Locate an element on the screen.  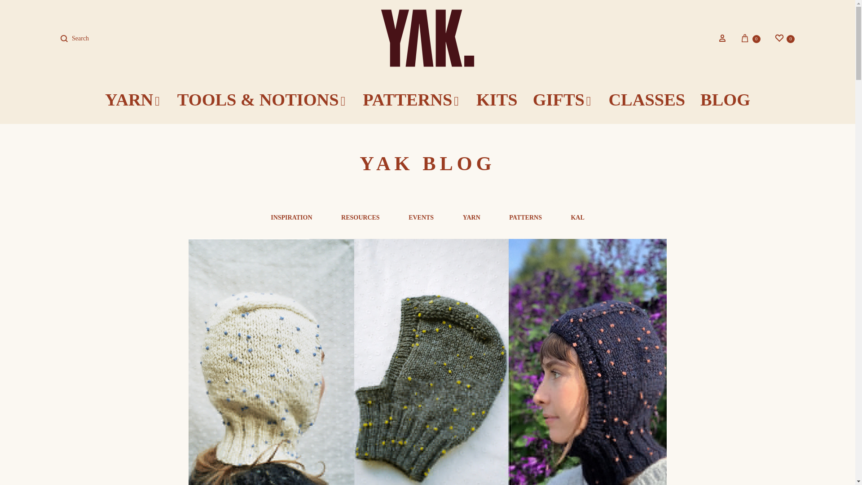
Sign in is located at coordinates (722, 38).